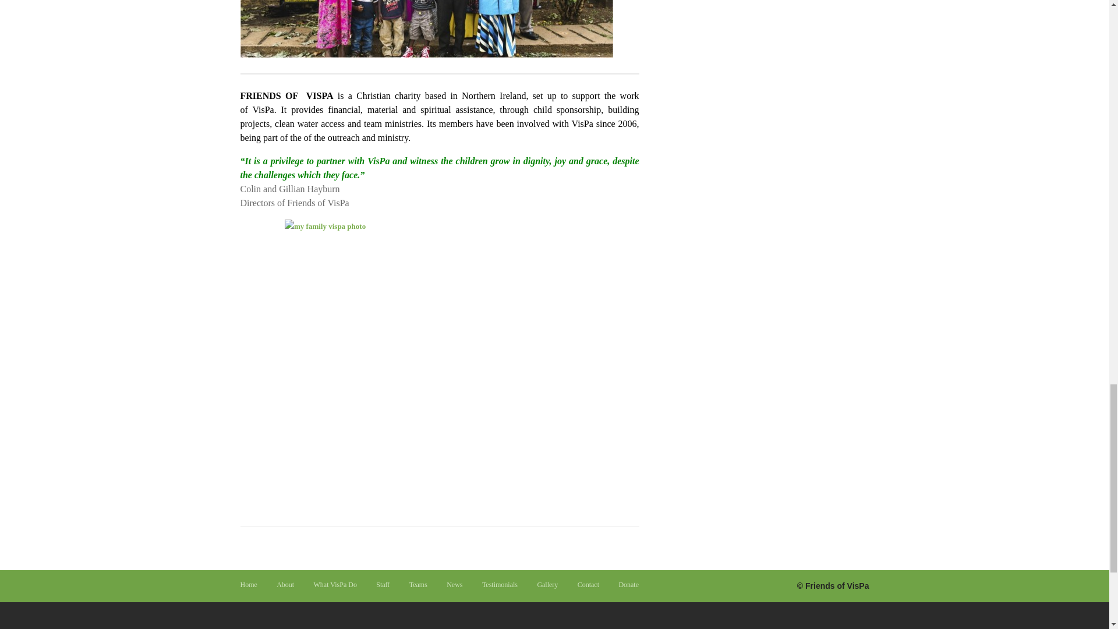  Describe the element at coordinates (588, 584) in the screenshot. I see `Contact` at that location.